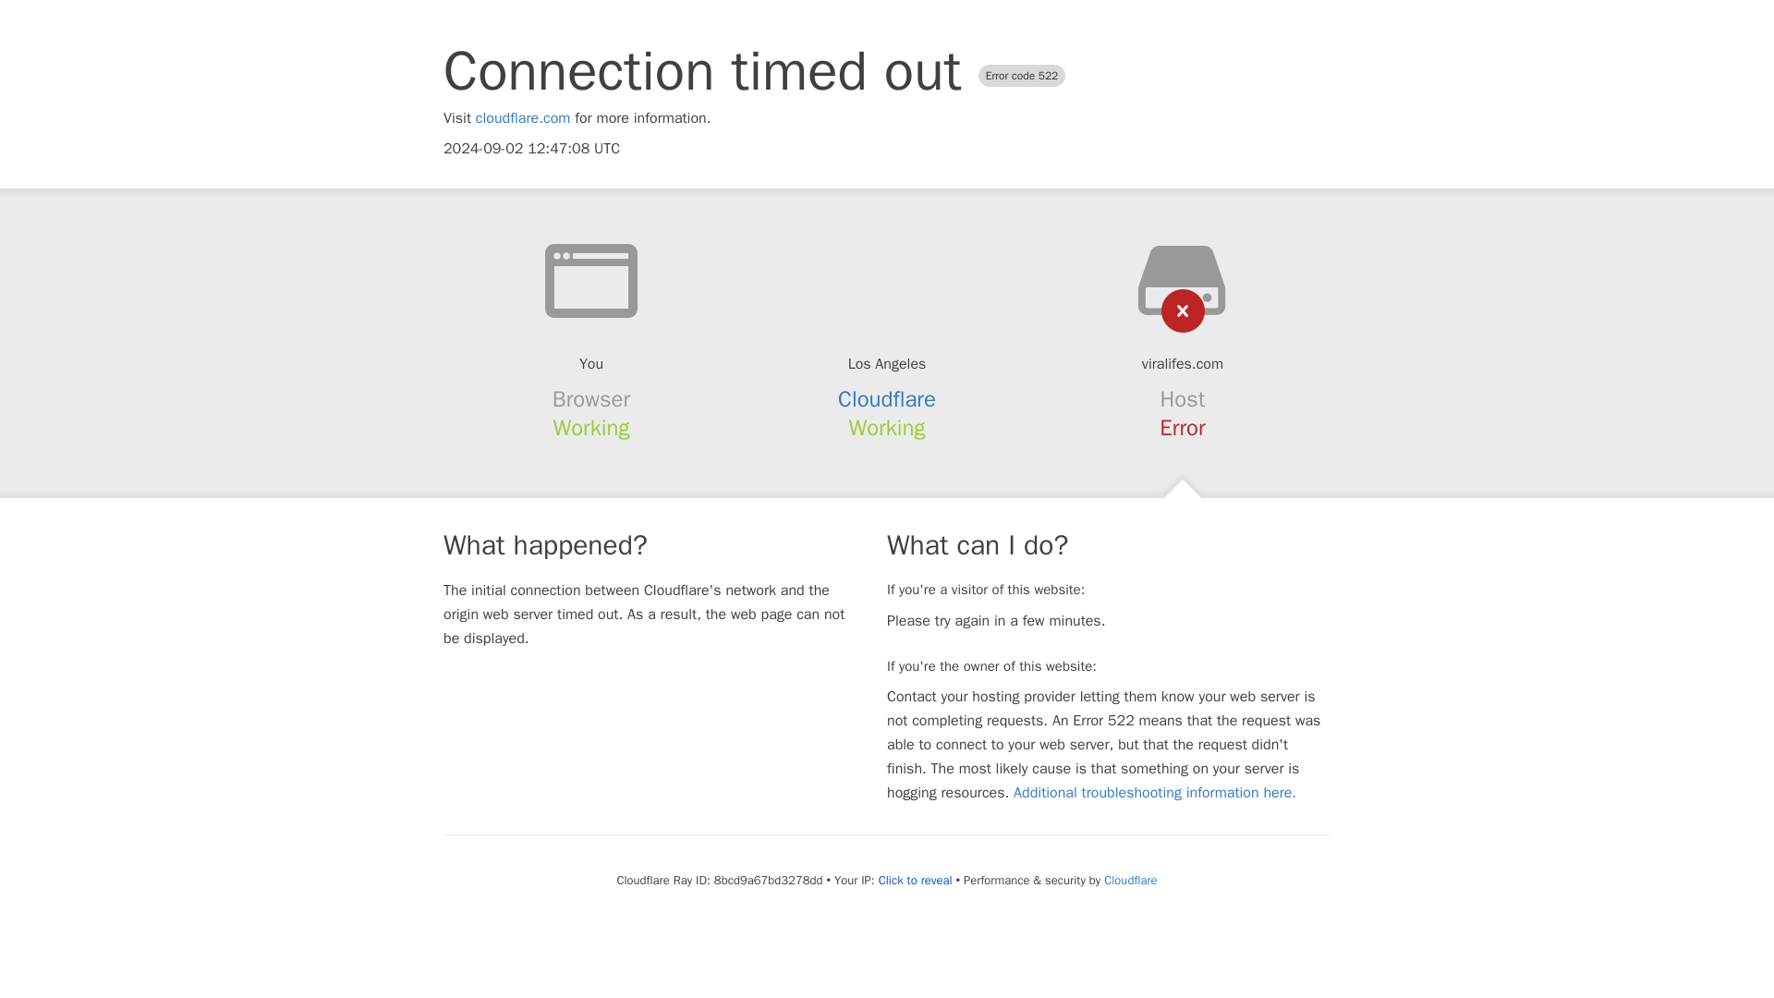 This screenshot has height=998, width=1774. Describe the element at coordinates (1129, 880) in the screenshot. I see `Cloudflare` at that location.